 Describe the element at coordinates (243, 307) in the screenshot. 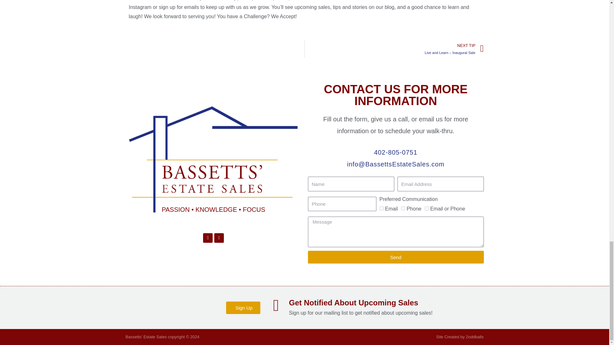

I see `Sign Up` at that location.